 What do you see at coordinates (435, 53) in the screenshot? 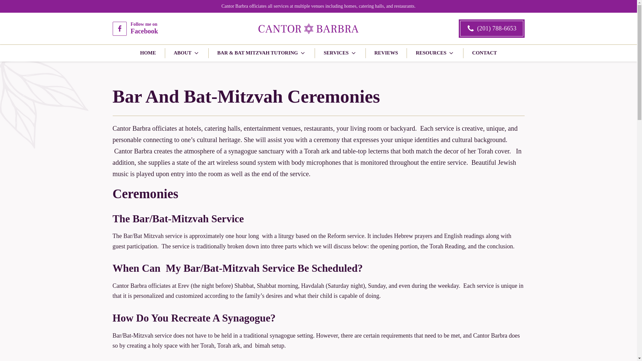
I see `HOME` at bounding box center [435, 53].